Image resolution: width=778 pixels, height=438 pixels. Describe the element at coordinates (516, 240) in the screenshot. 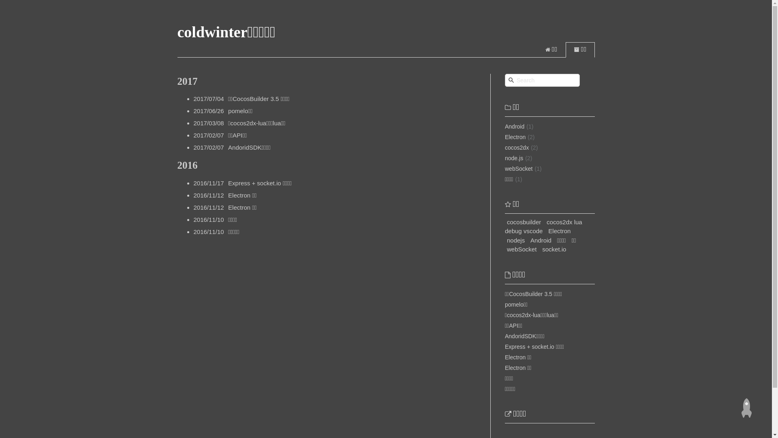

I see `nodejs` at that location.